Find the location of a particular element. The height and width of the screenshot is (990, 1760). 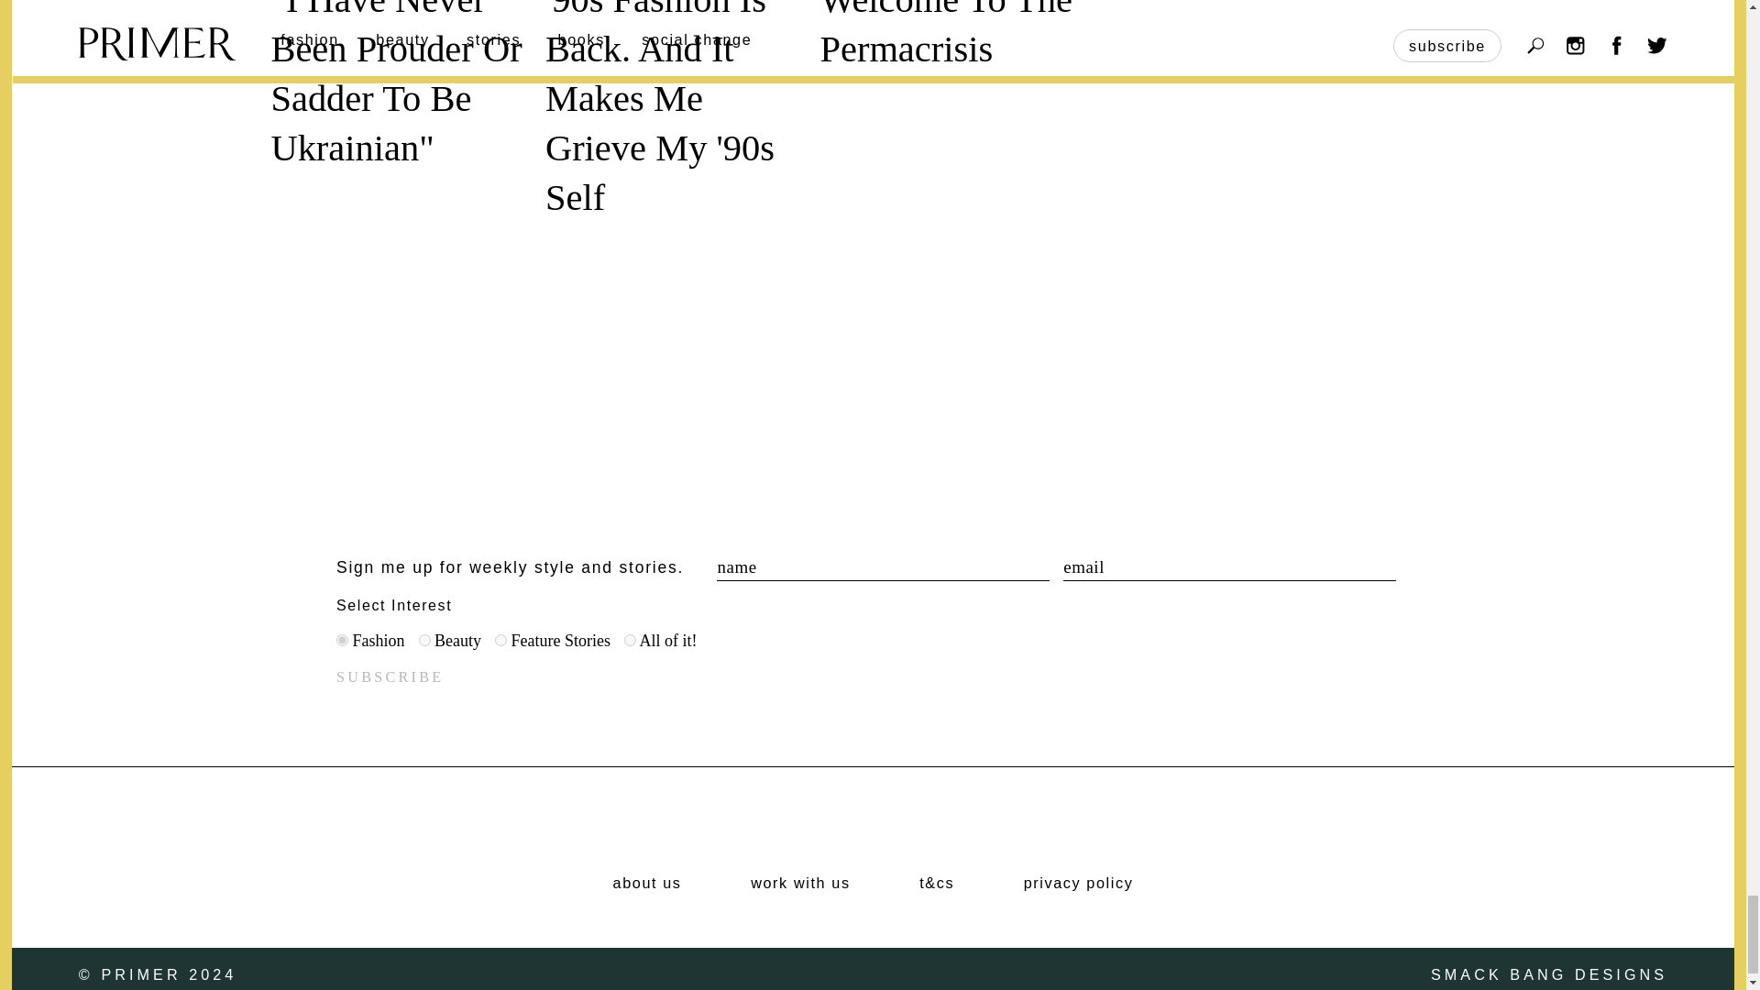

Welcome To The Permacrisis is located at coordinates (946, 35).